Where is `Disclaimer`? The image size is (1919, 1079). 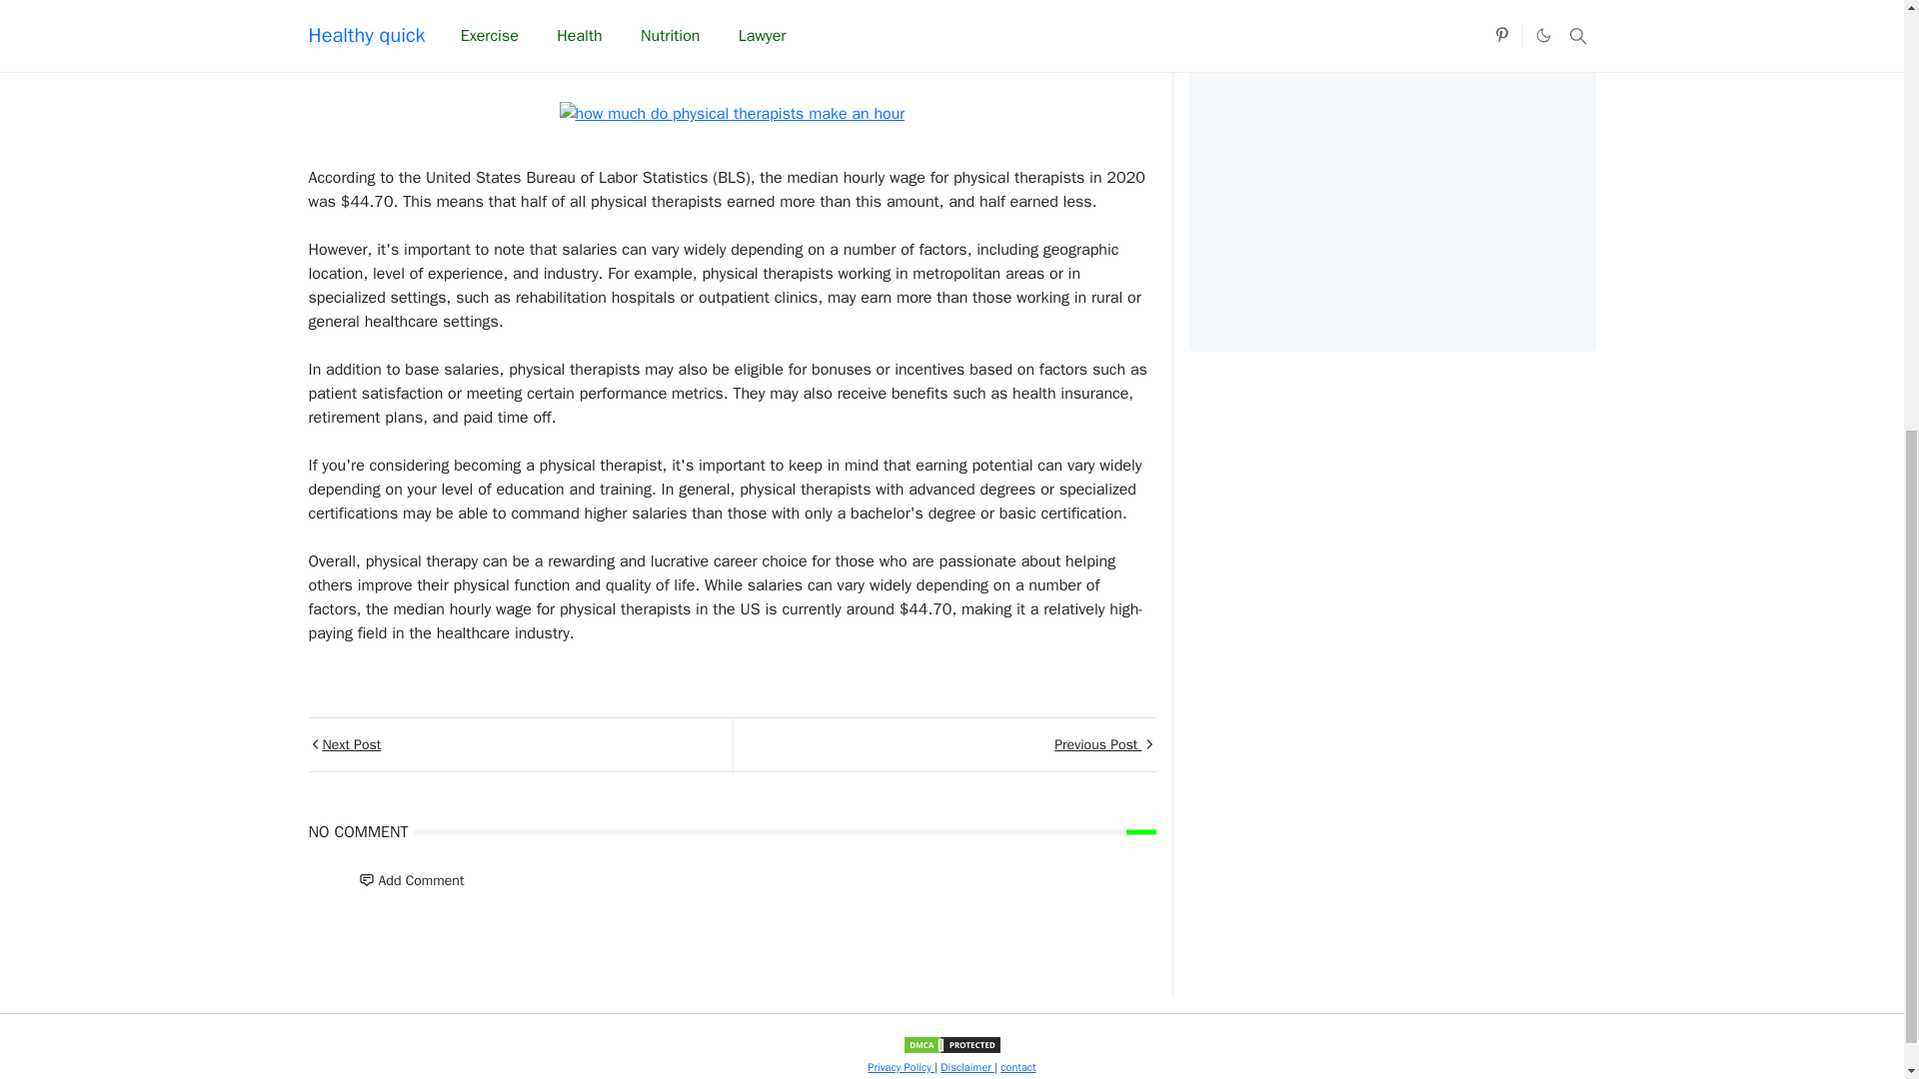
Disclaimer is located at coordinates (966, 1066).